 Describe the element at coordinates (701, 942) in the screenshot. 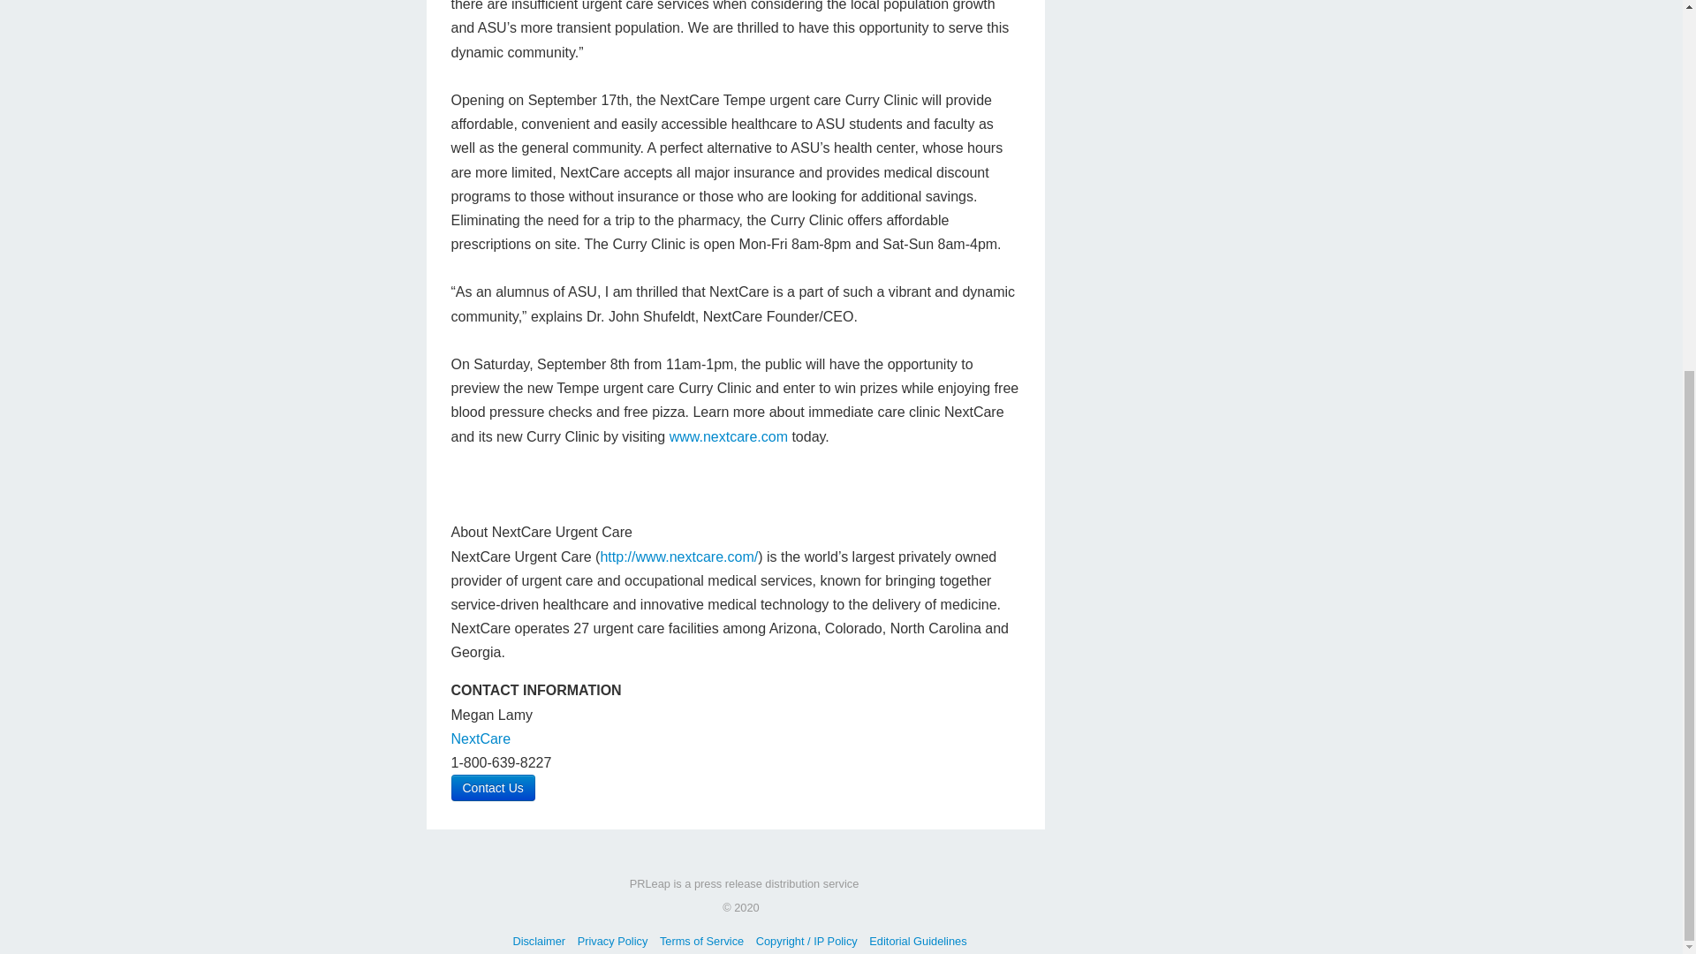

I see `Terms of Service` at that location.